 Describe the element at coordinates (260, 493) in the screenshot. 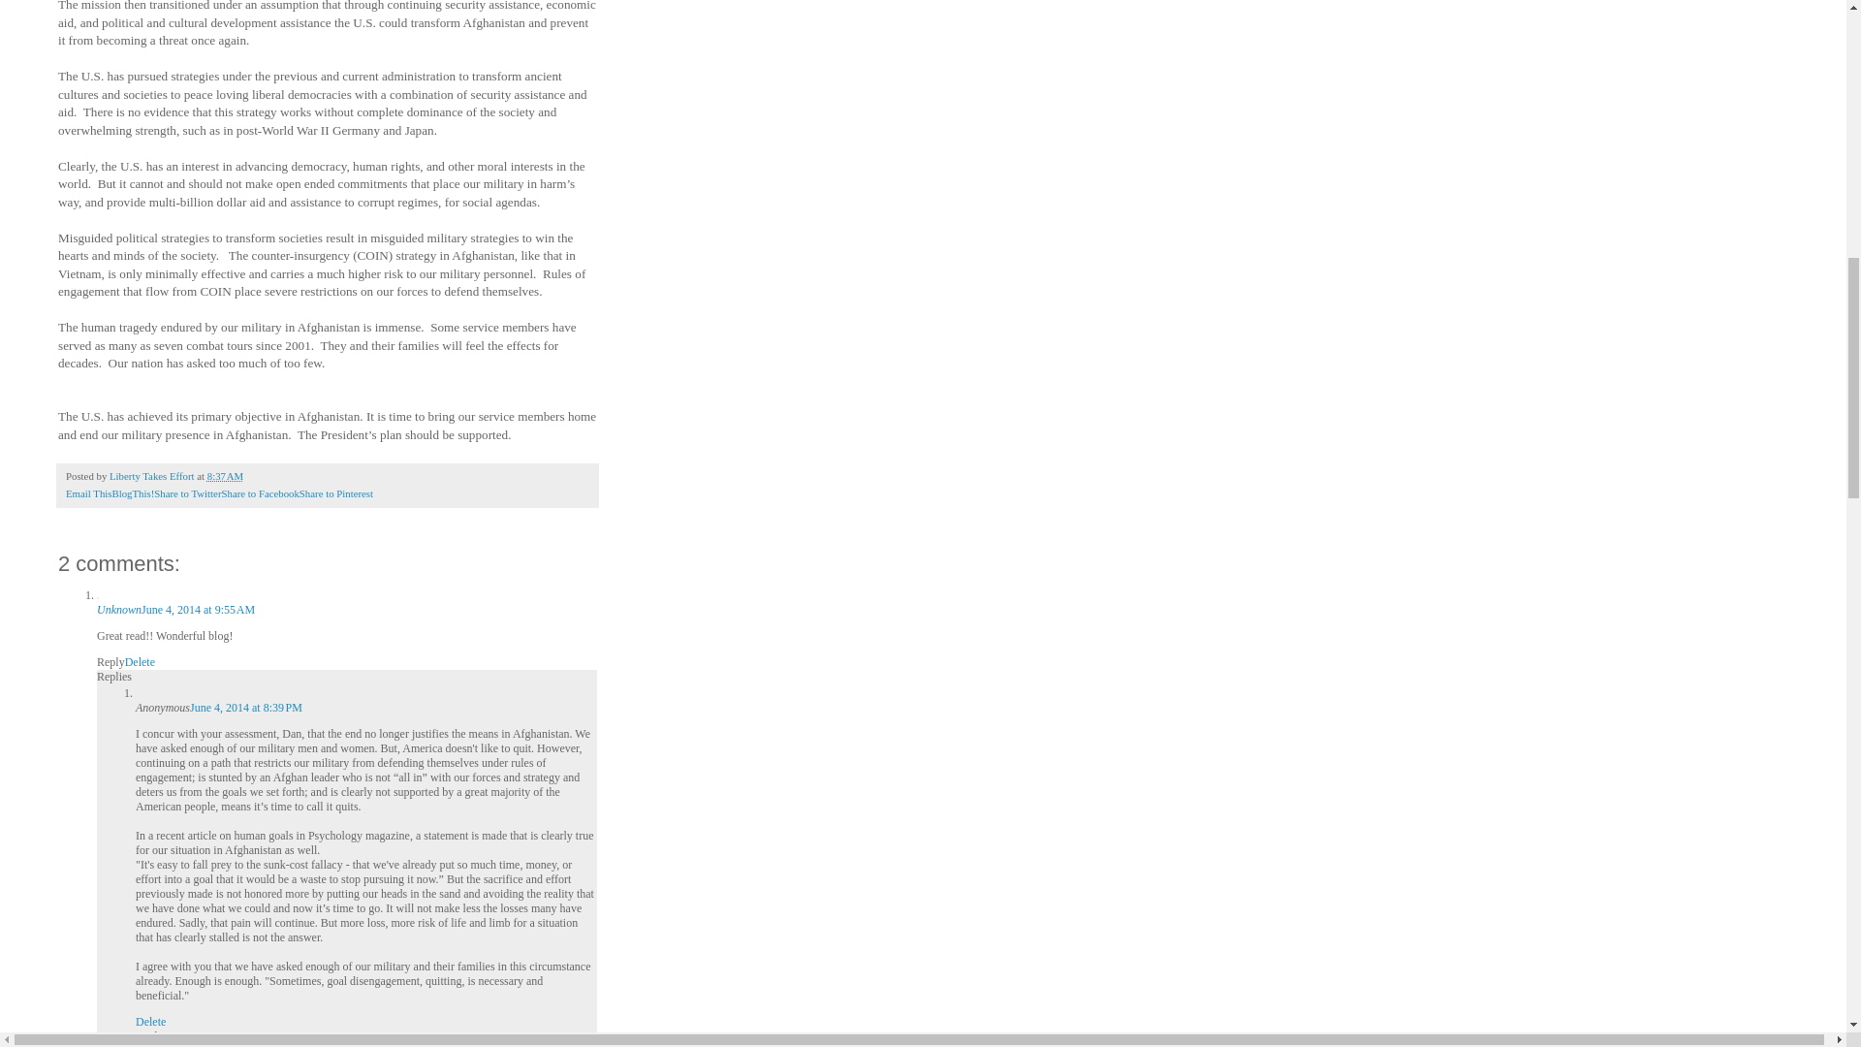

I see `Share to Facebook` at that location.